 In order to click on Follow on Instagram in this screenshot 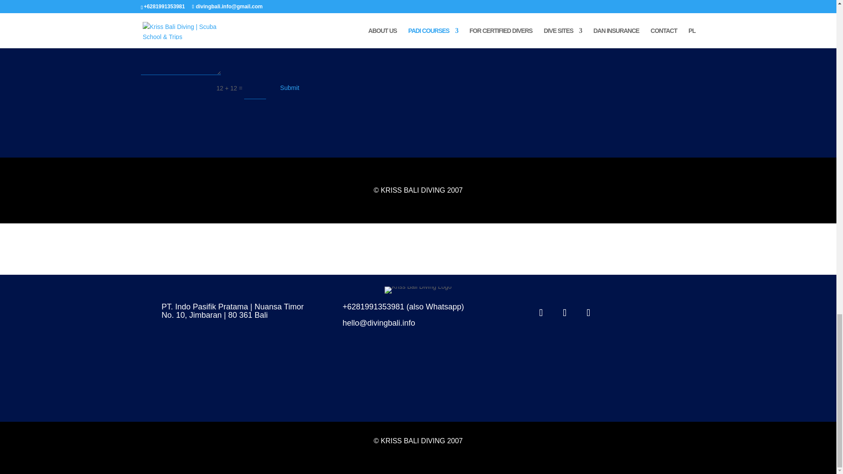, I will do `click(565, 1)`.